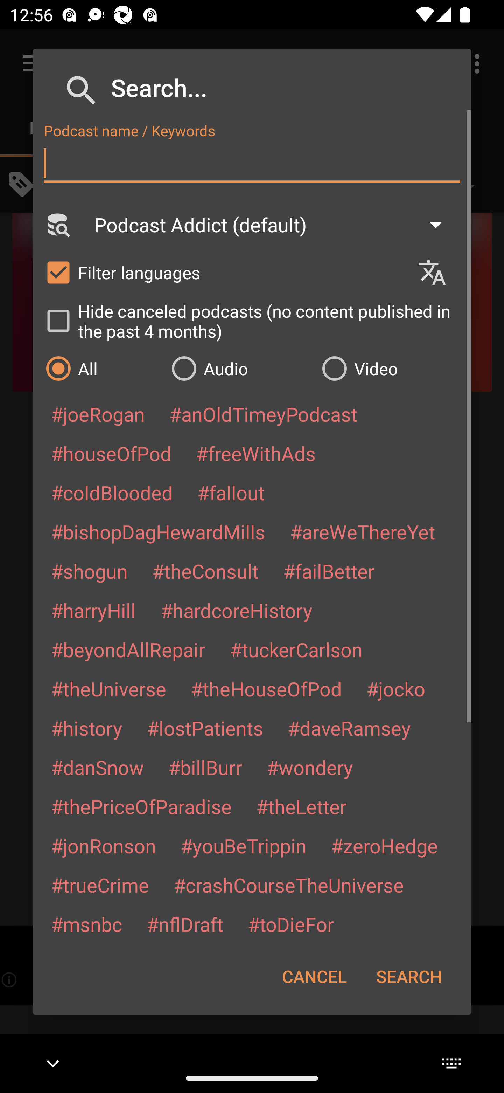 This screenshot has height=1093, width=504. Describe the element at coordinates (104, 846) in the screenshot. I see `#jonRonson` at that location.